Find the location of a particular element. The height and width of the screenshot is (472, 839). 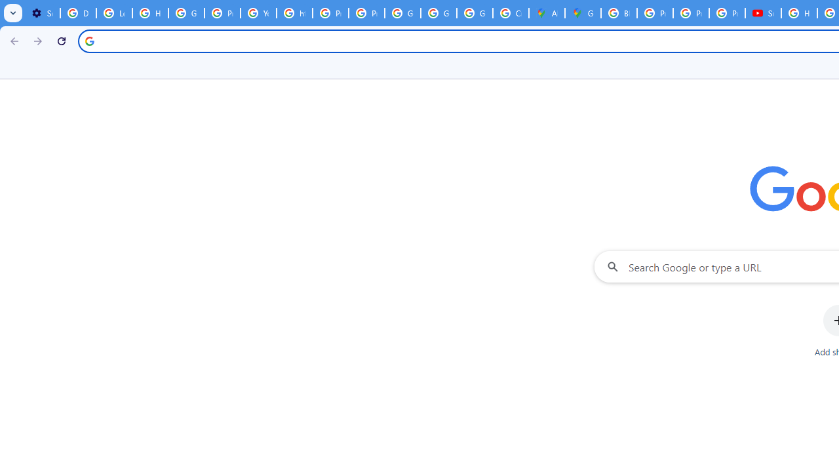

Google Maps is located at coordinates (582, 13).